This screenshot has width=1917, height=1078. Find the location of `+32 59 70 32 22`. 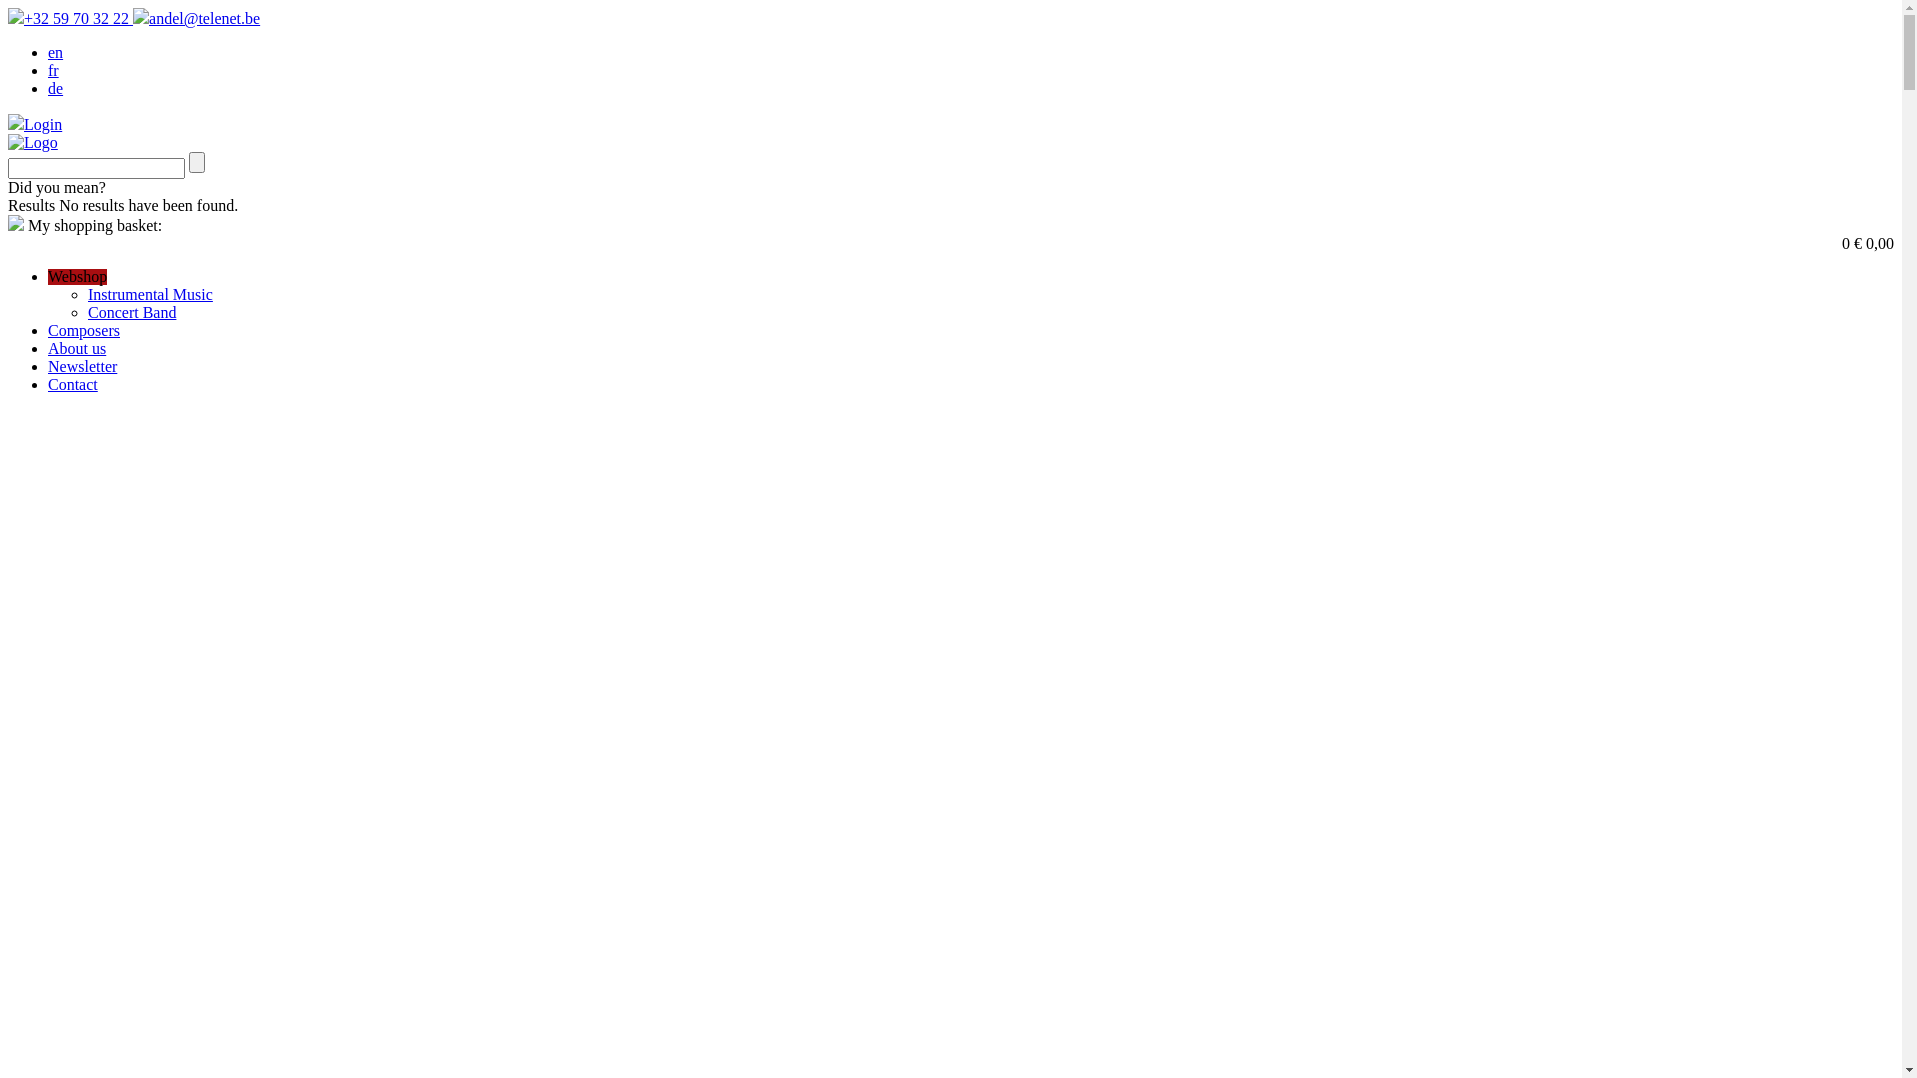

+32 59 70 32 22 is located at coordinates (70, 18).